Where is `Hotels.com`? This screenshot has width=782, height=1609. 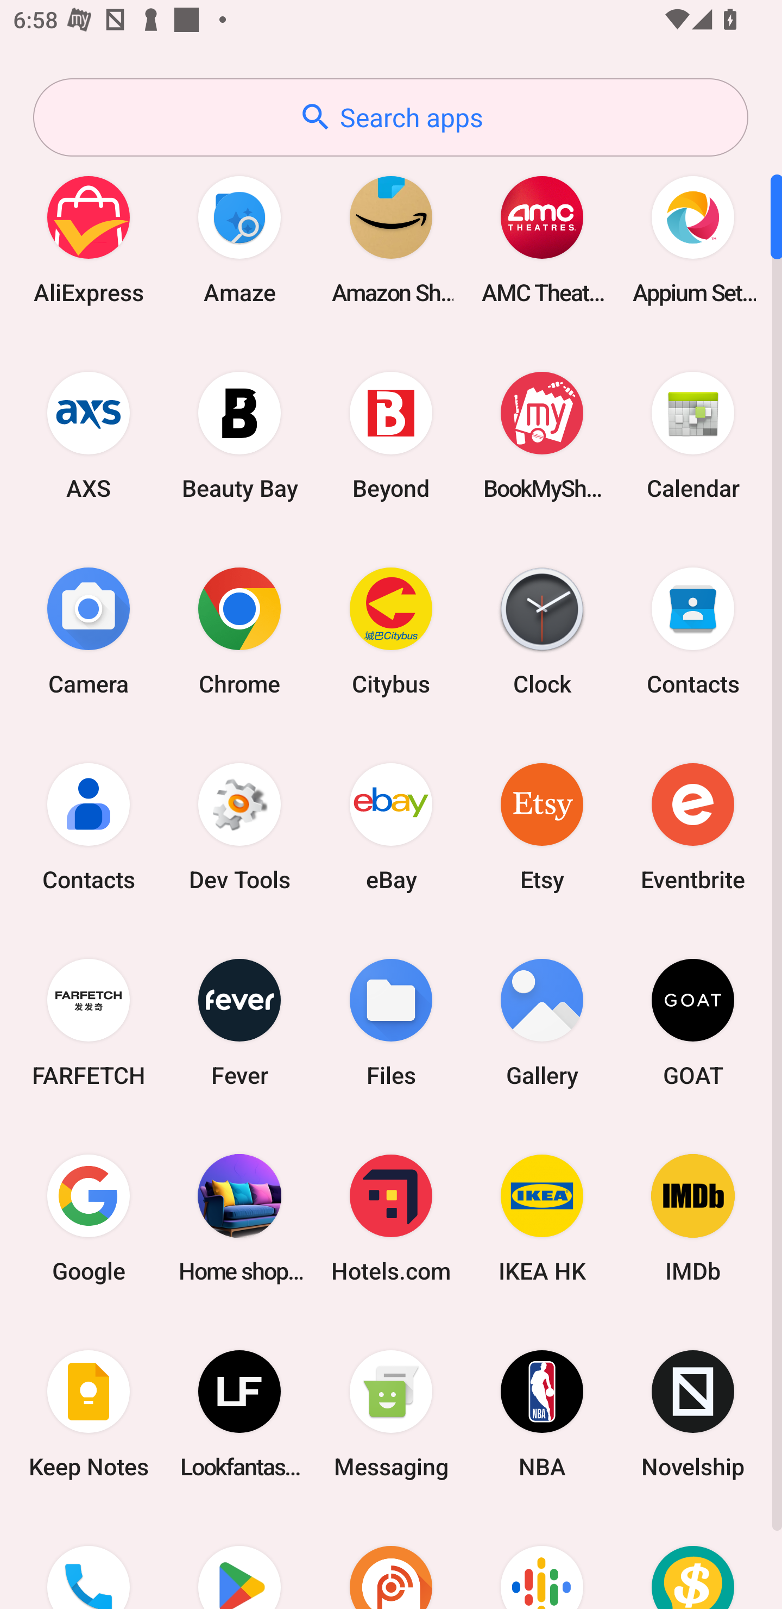 Hotels.com is located at coordinates (391, 1218).